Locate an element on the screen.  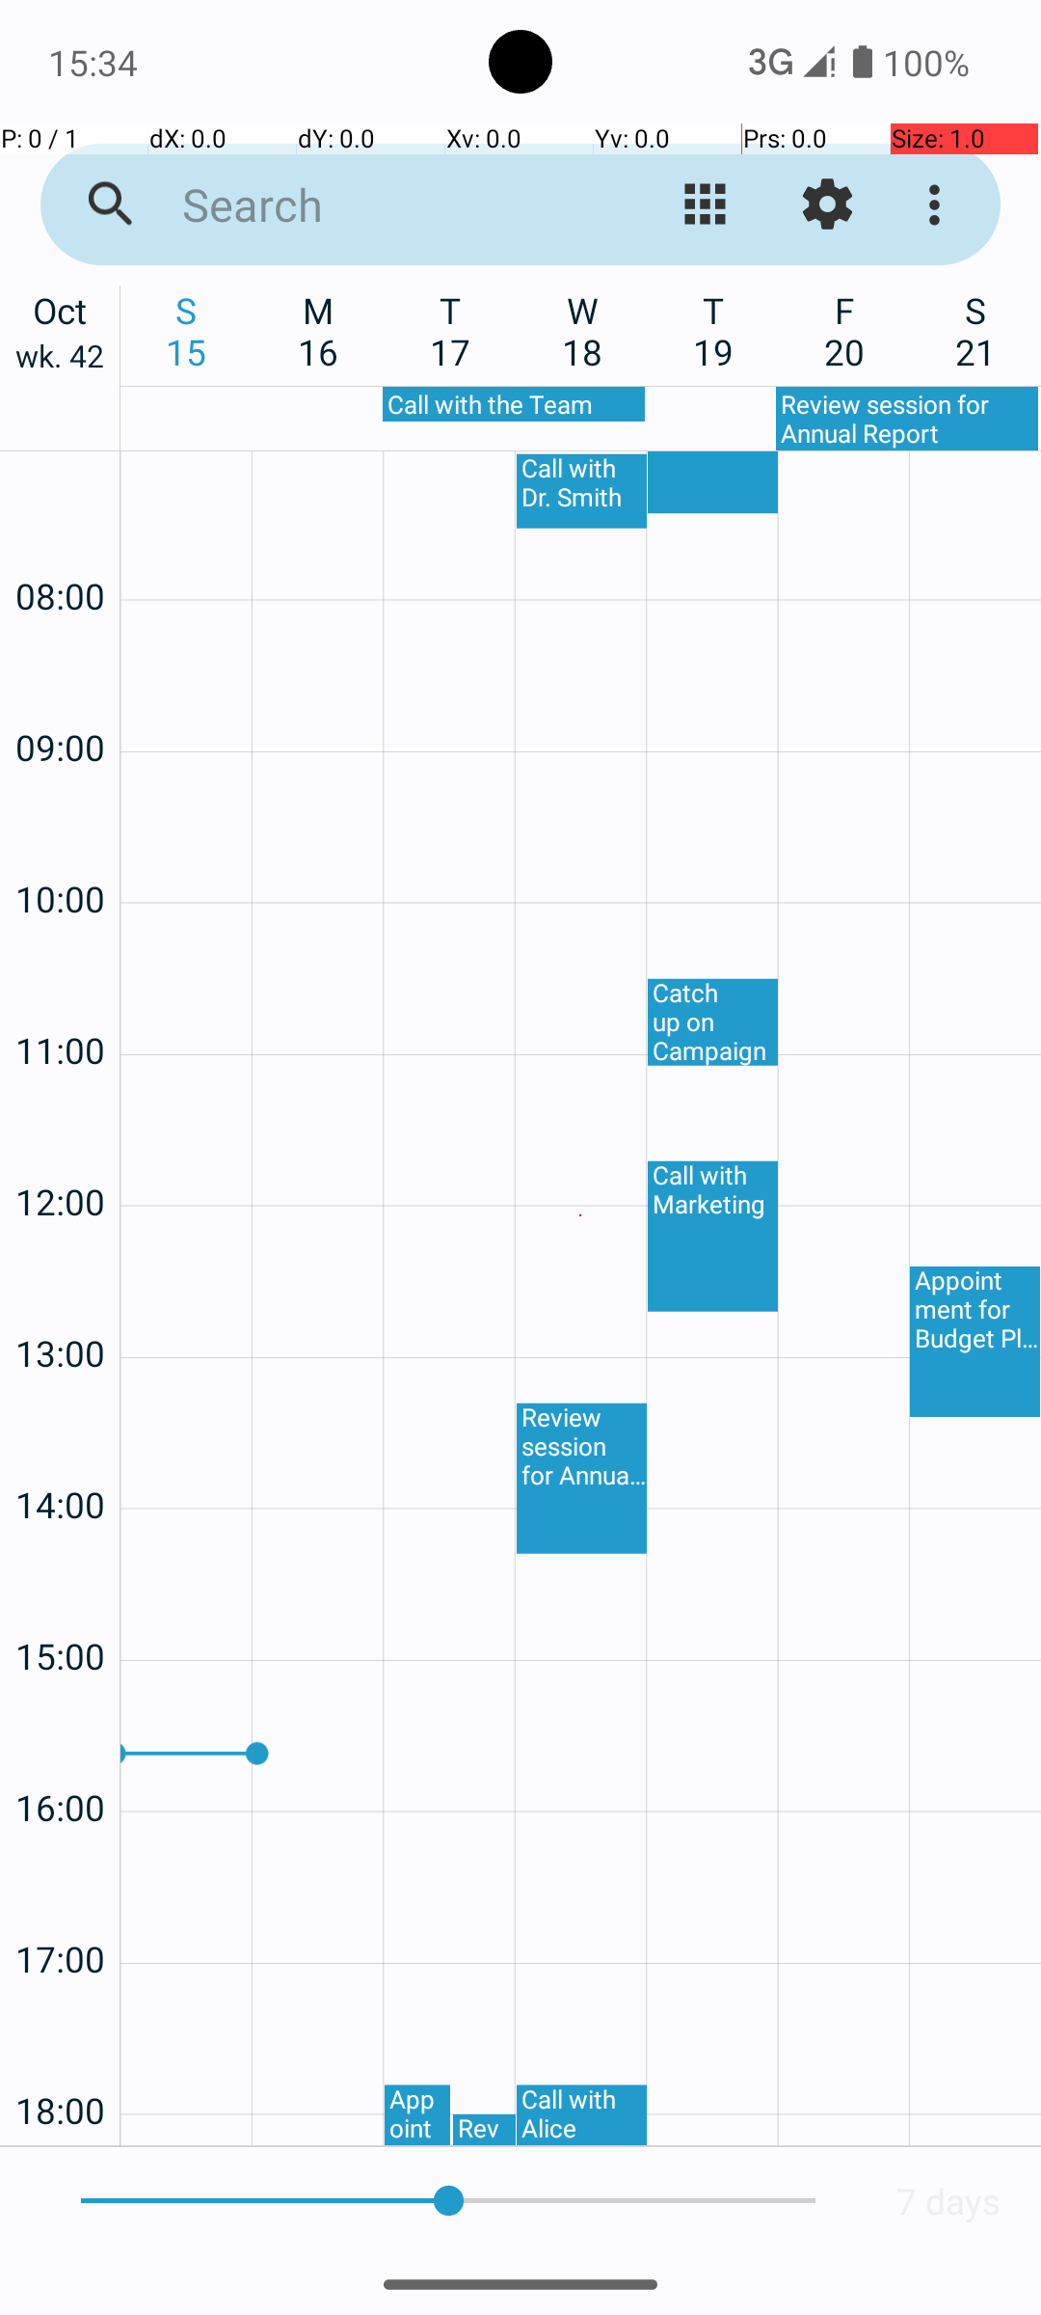
18:00 is located at coordinates (60, 2058).